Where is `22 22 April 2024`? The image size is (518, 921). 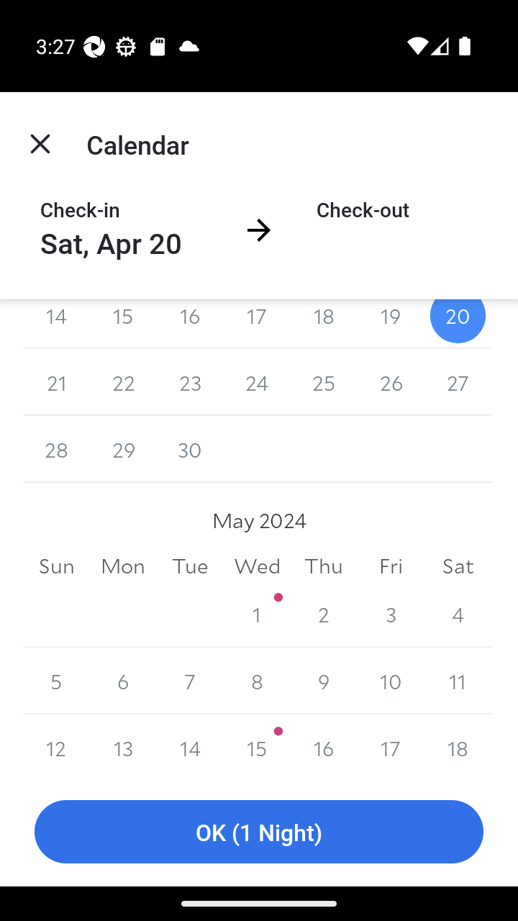
22 22 April 2024 is located at coordinates (124, 383).